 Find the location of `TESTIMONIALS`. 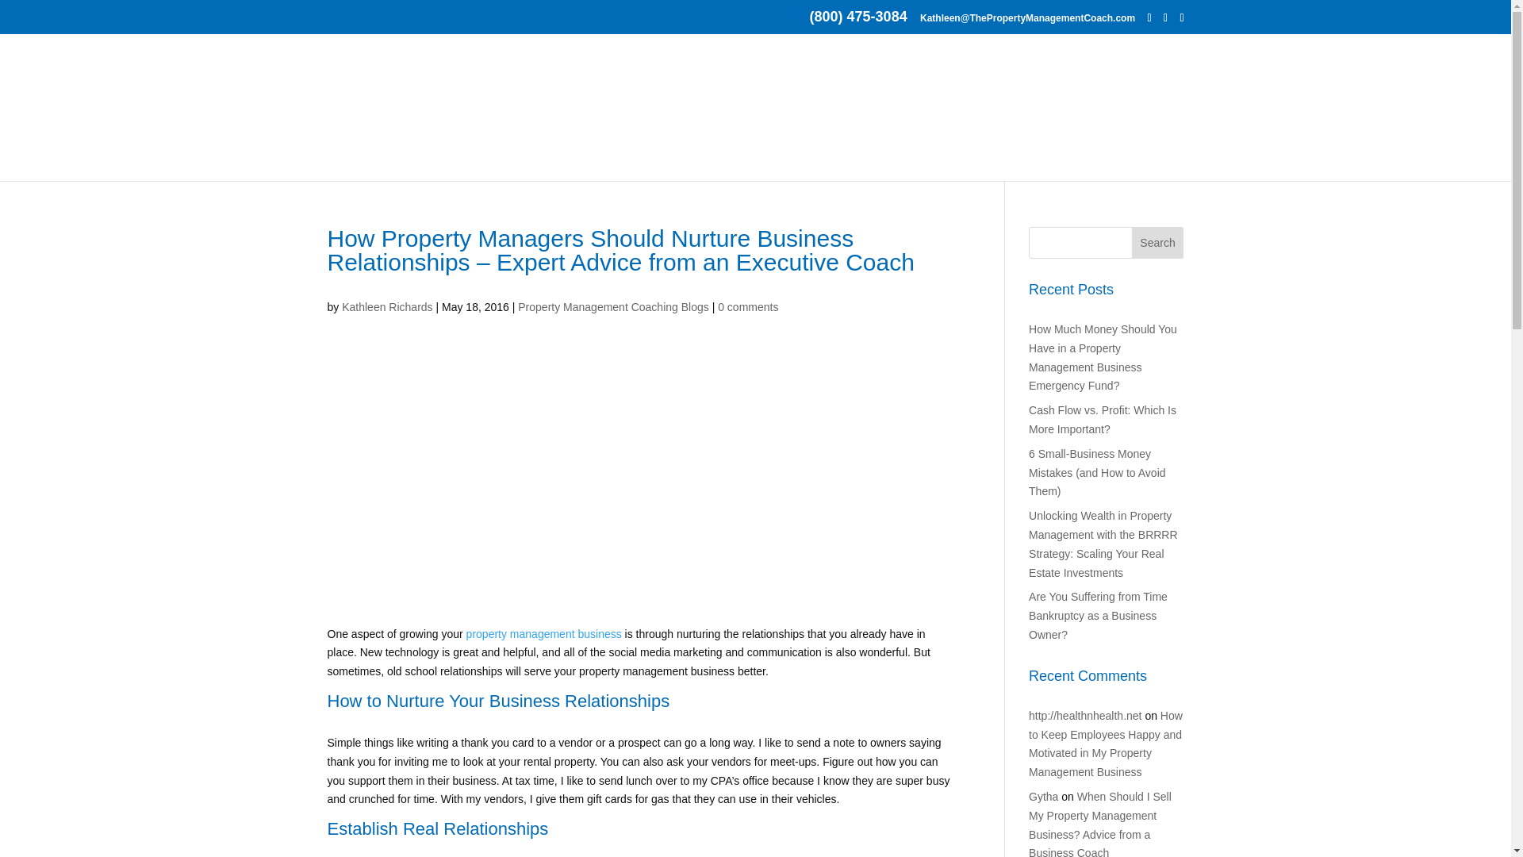

TESTIMONIALS is located at coordinates (984, 162).